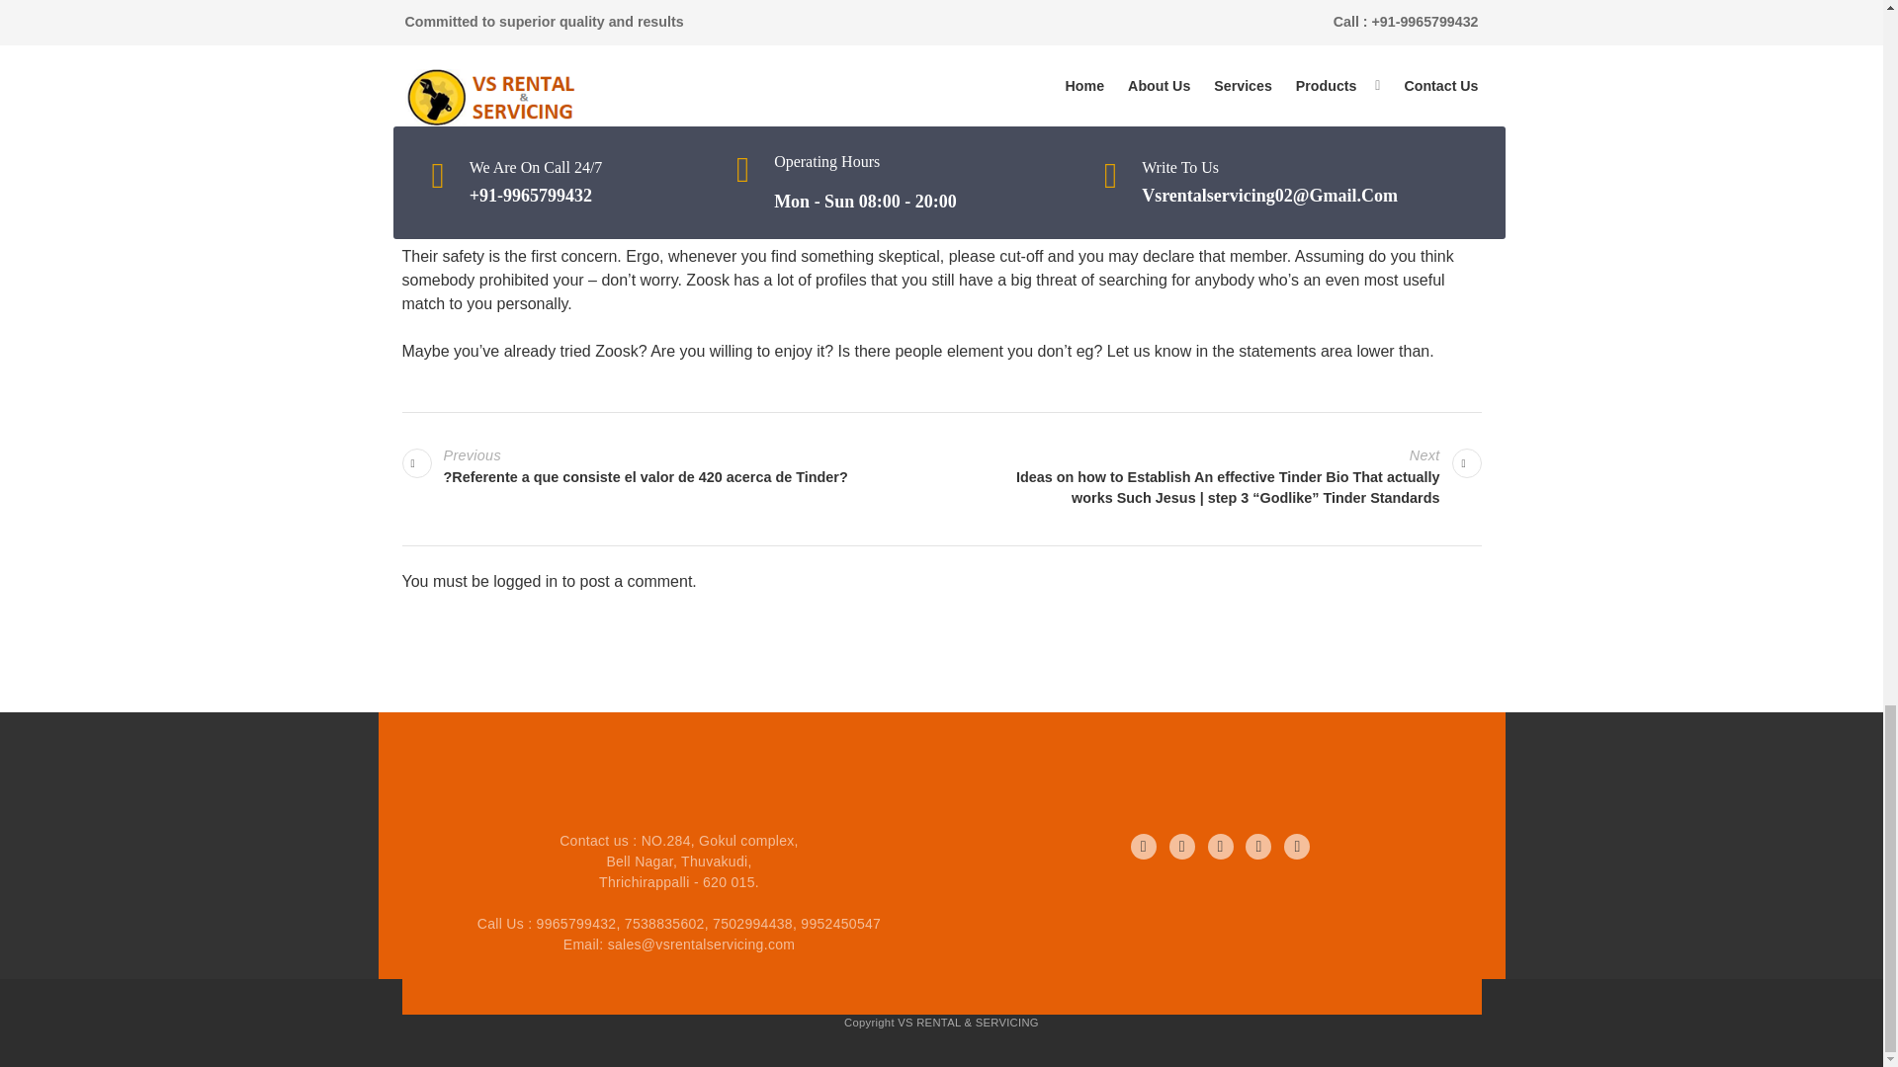 The width and height of the screenshot is (1898, 1067). What do you see at coordinates (526, 581) in the screenshot?
I see `logged in` at bounding box center [526, 581].